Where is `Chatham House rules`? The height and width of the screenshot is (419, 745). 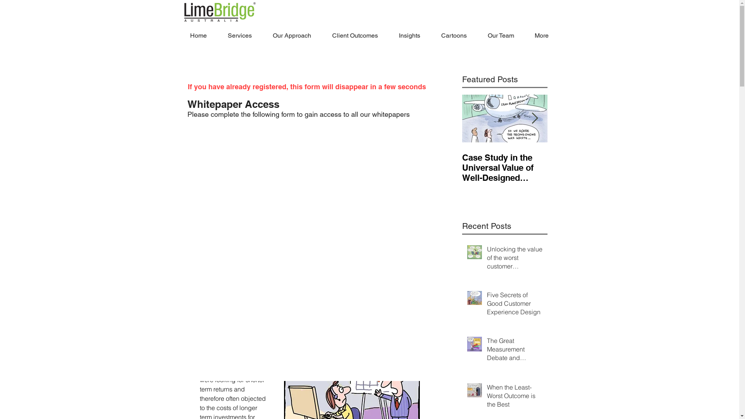 Chatham House rules is located at coordinates (258, 198).